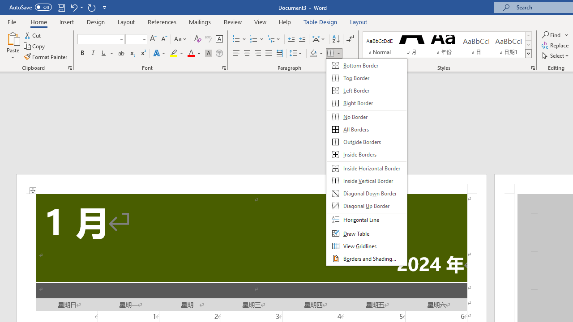 The image size is (573, 322). I want to click on Font Color RGB(255, 0, 0), so click(191, 54).